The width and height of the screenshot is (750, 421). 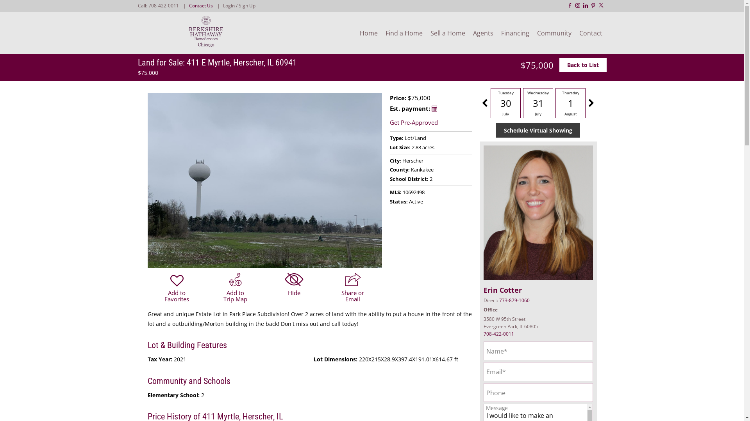 What do you see at coordinates (601, 5) in the screenshot?
I see `Visit us on X` at bounding box center [601, 5].